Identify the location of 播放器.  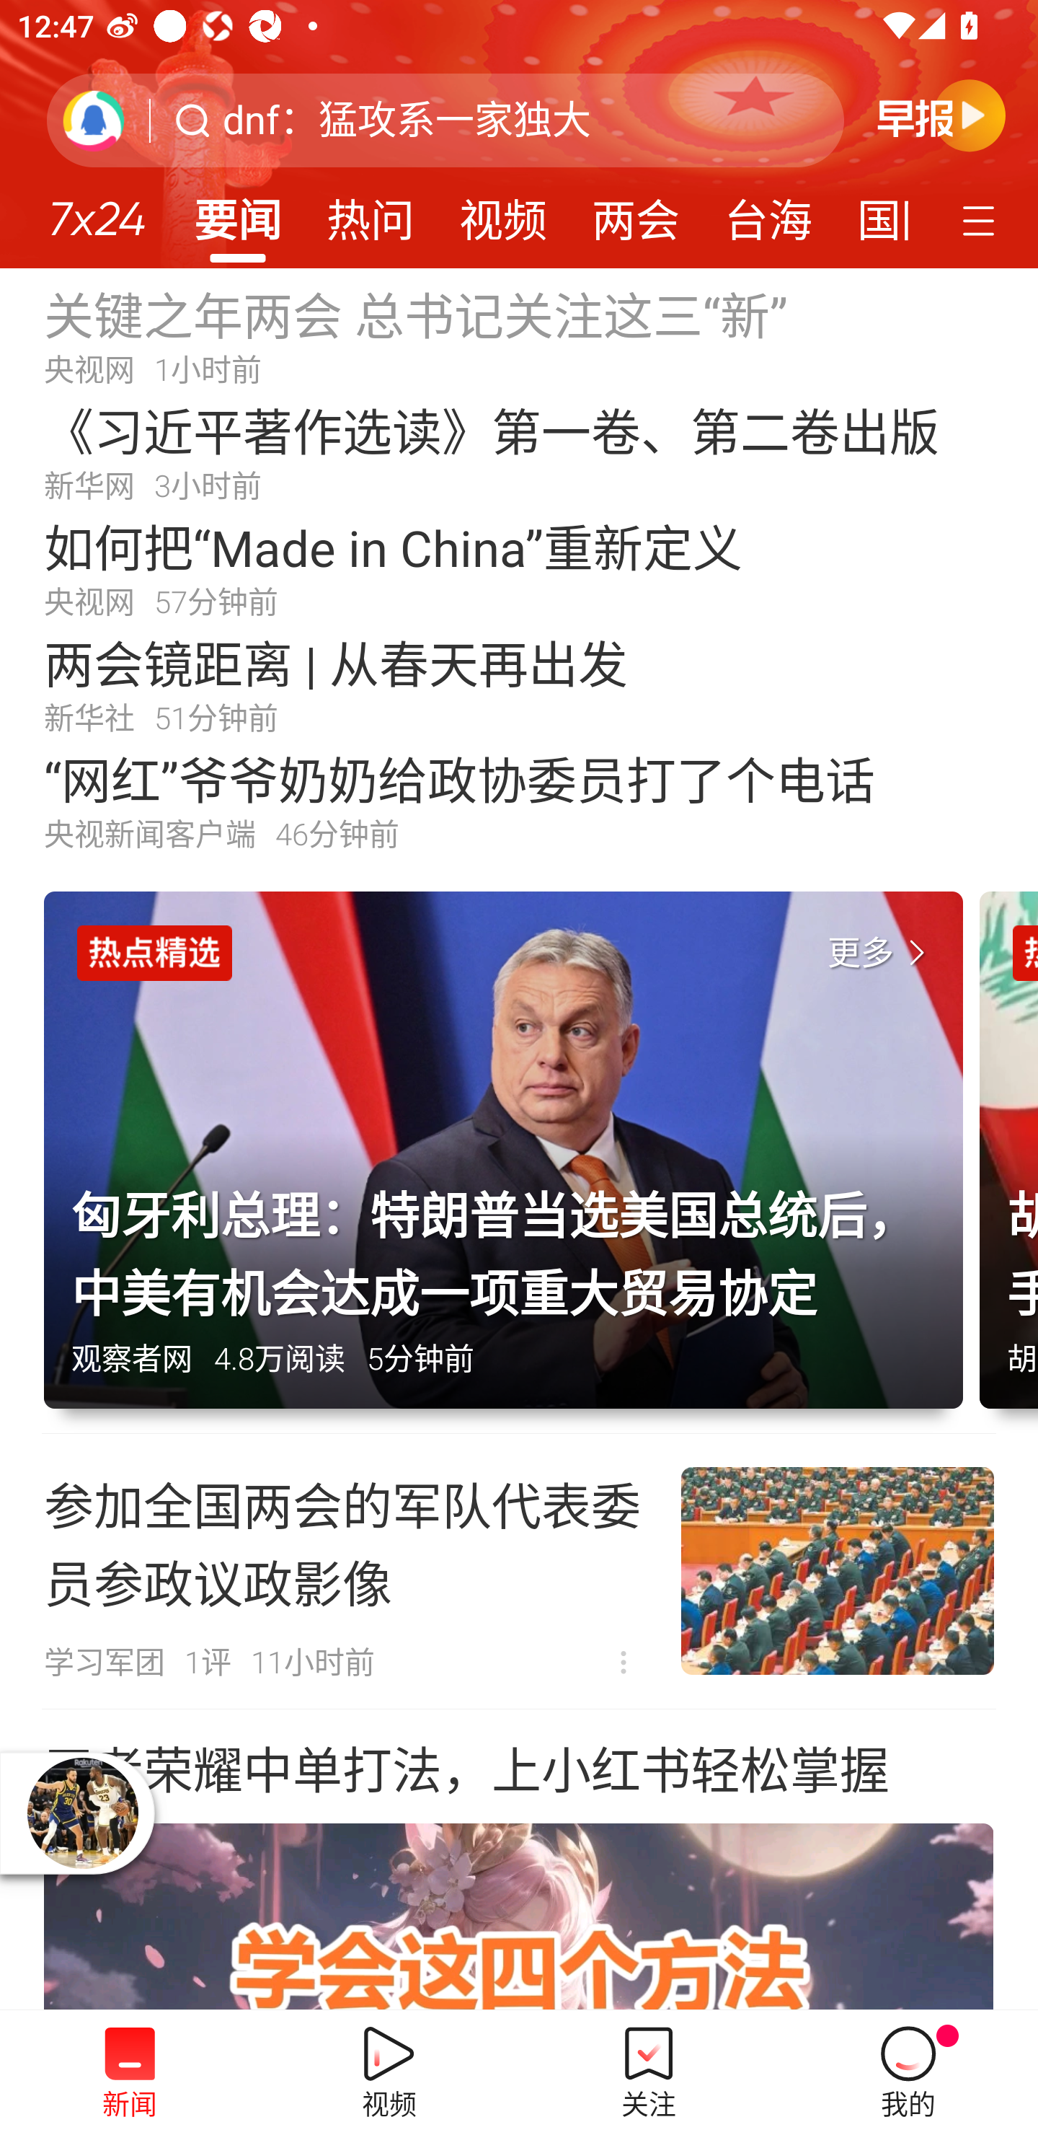
(82, 1813).